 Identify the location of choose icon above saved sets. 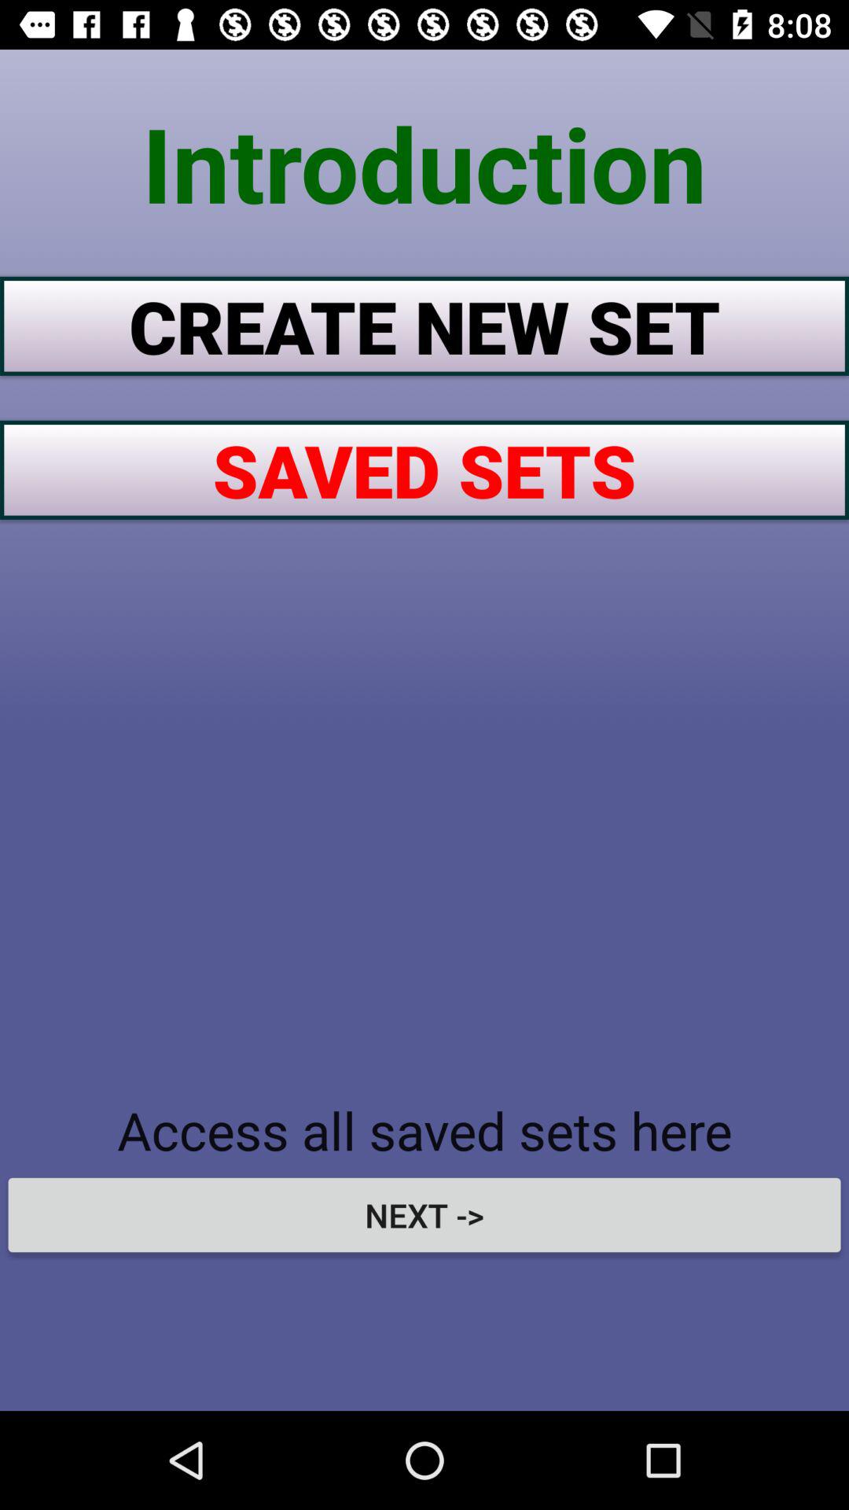
(424, 326).